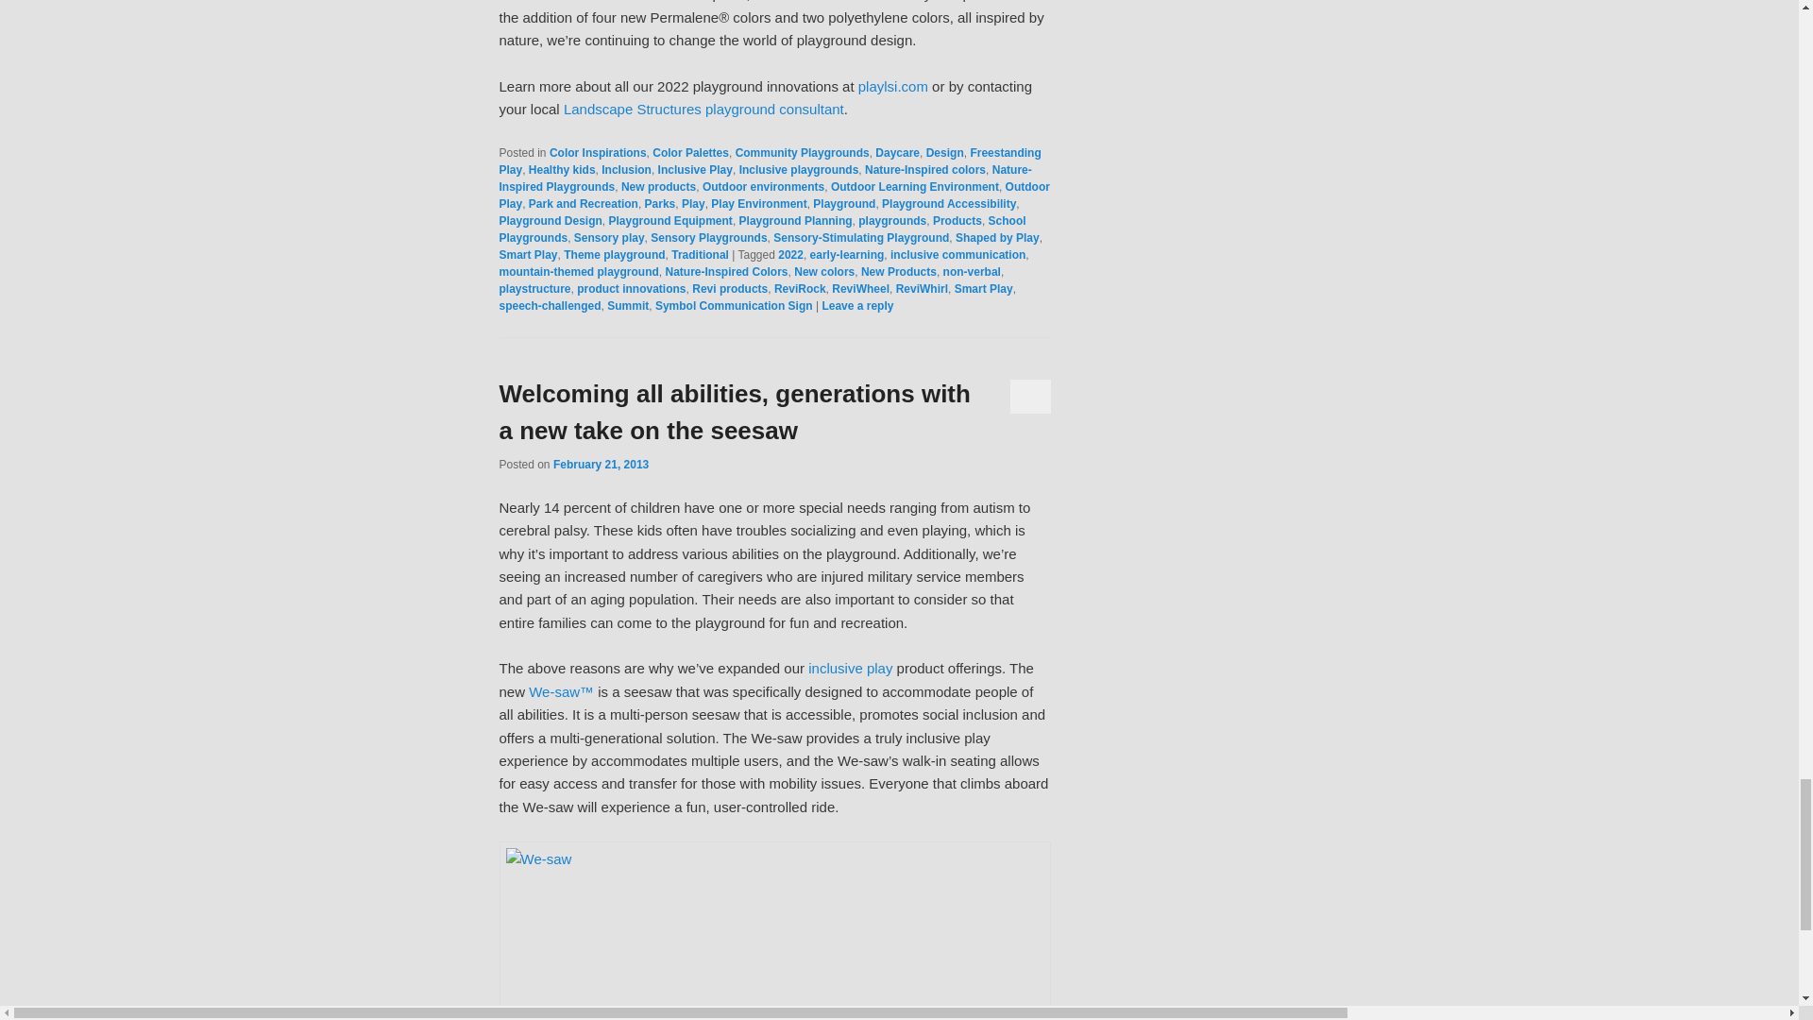 The width and height of the screenshot is (1813, 1020). I want to click on 1:08 pm, so click(601, 464).